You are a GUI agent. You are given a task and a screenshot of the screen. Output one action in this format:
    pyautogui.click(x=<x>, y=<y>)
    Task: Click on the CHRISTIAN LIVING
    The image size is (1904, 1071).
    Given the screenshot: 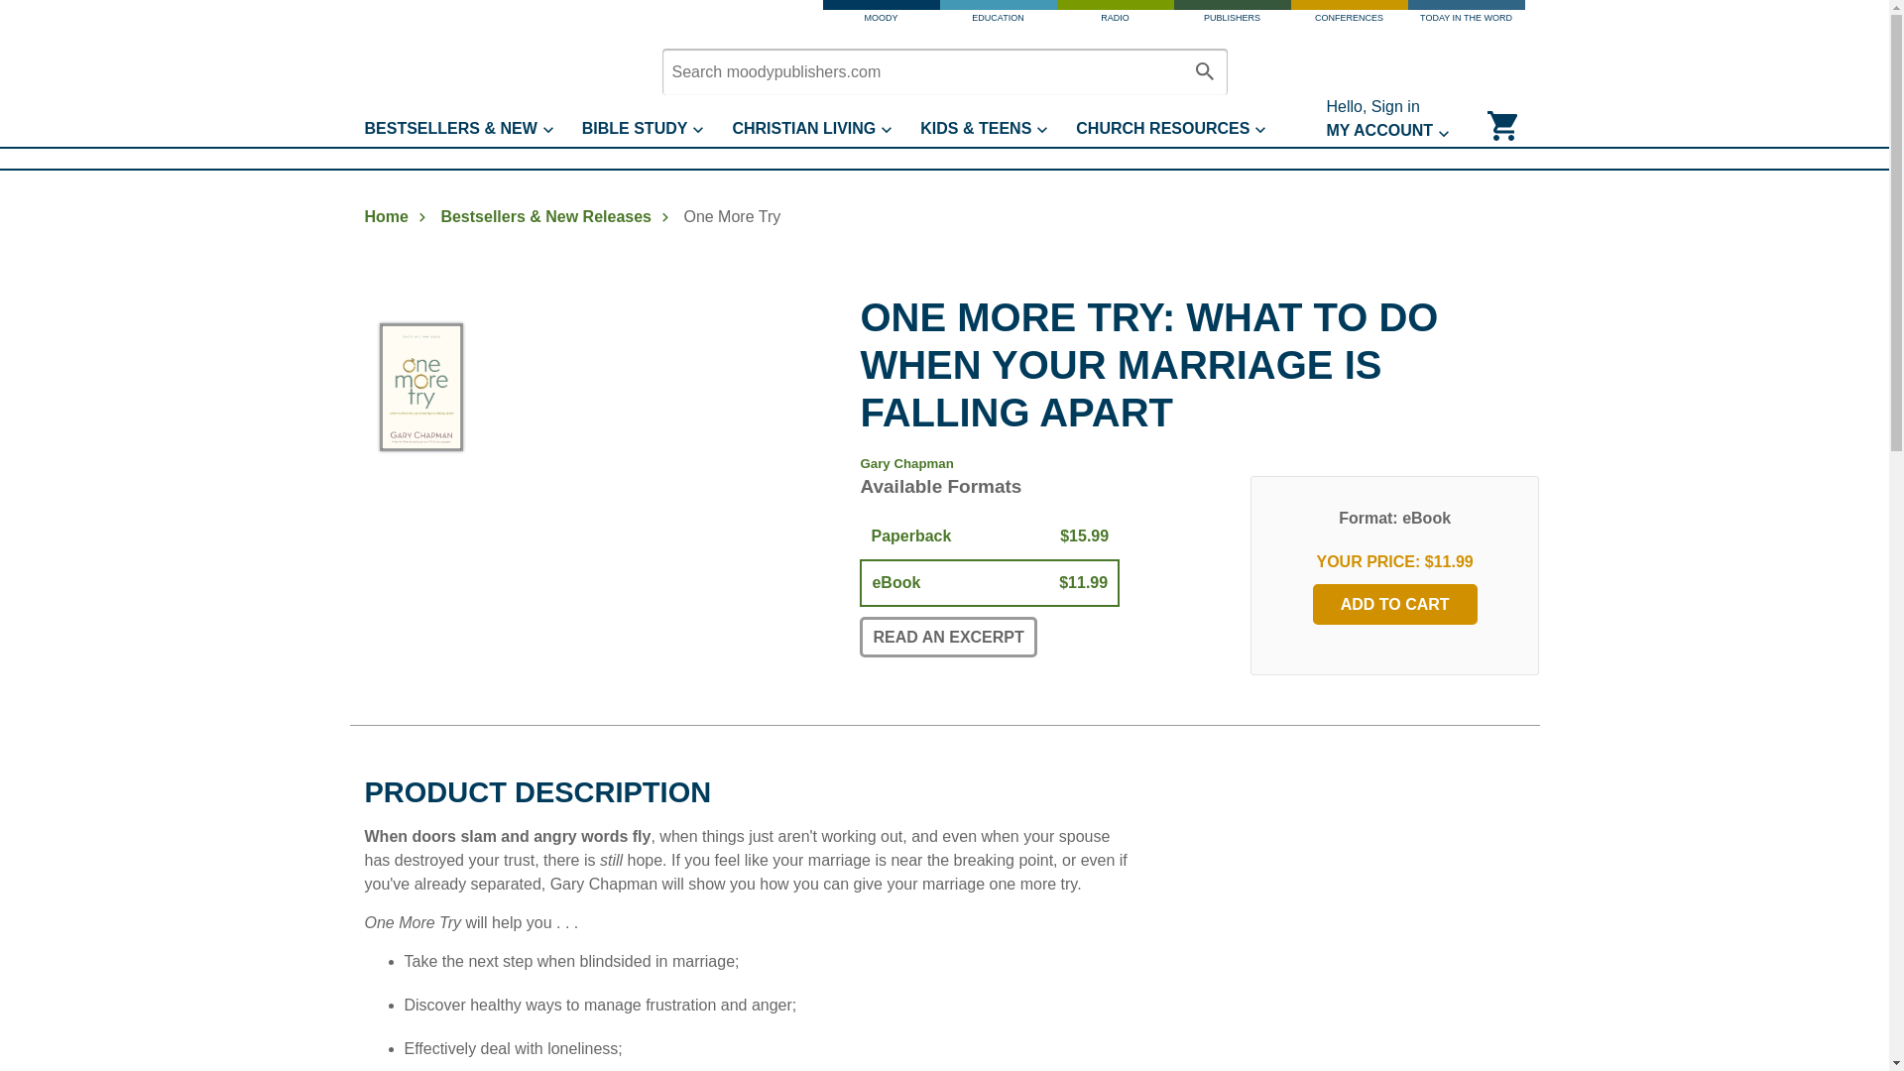 What is the action you would take?
    pyautogui.click(x=825, y=129)
    